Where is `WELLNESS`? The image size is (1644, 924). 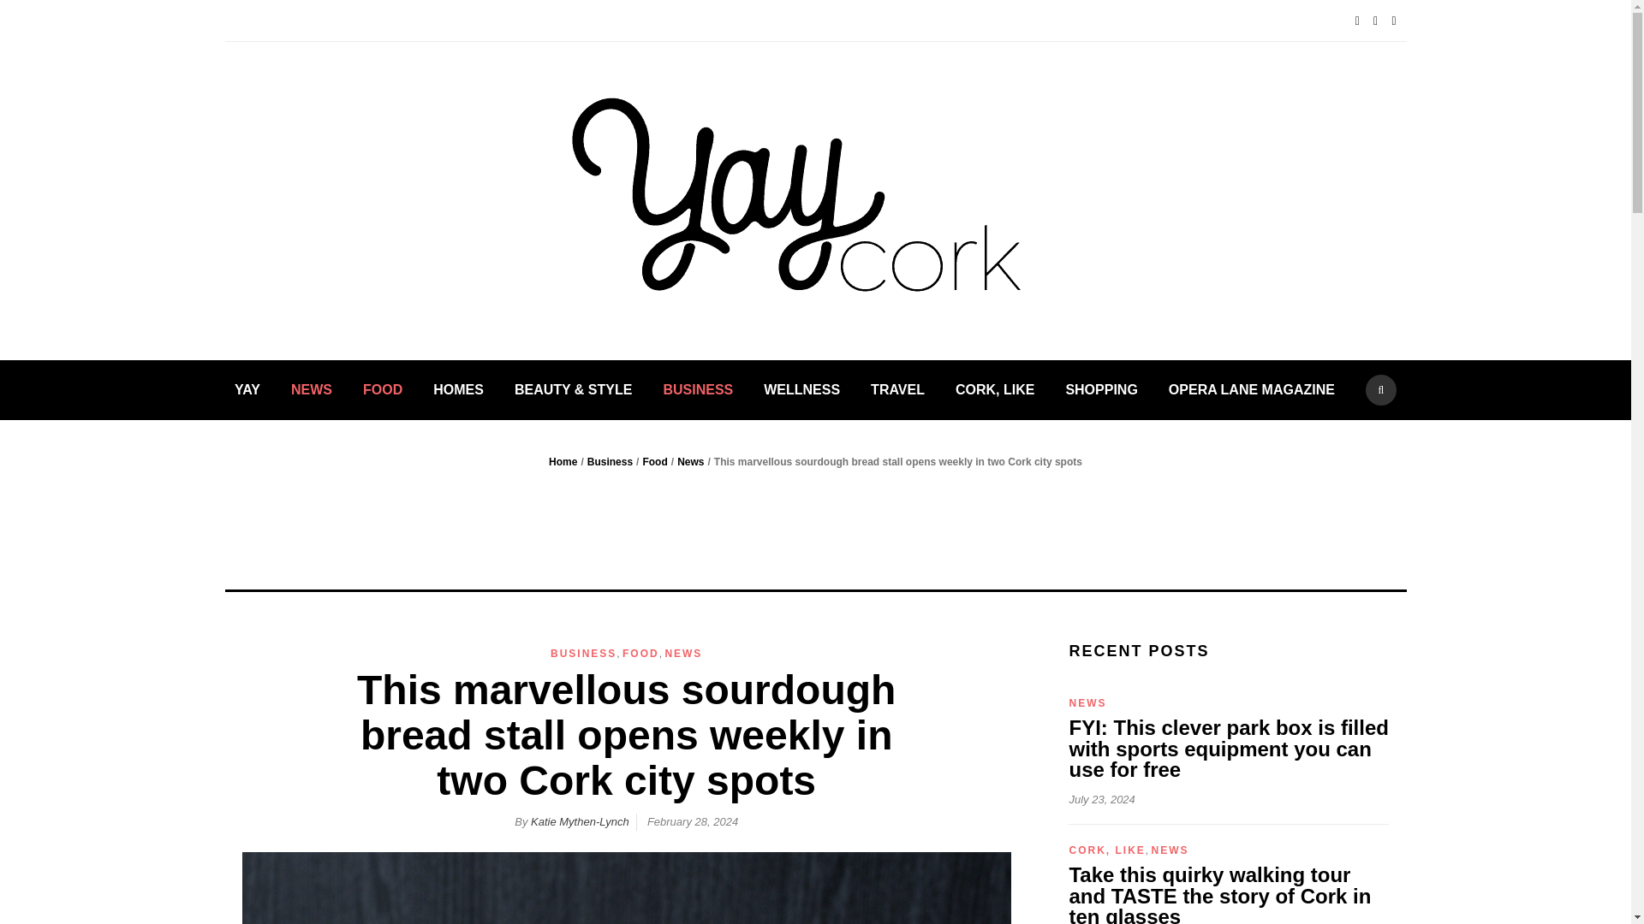
WELLNESS is located at coordinates (801, 390).